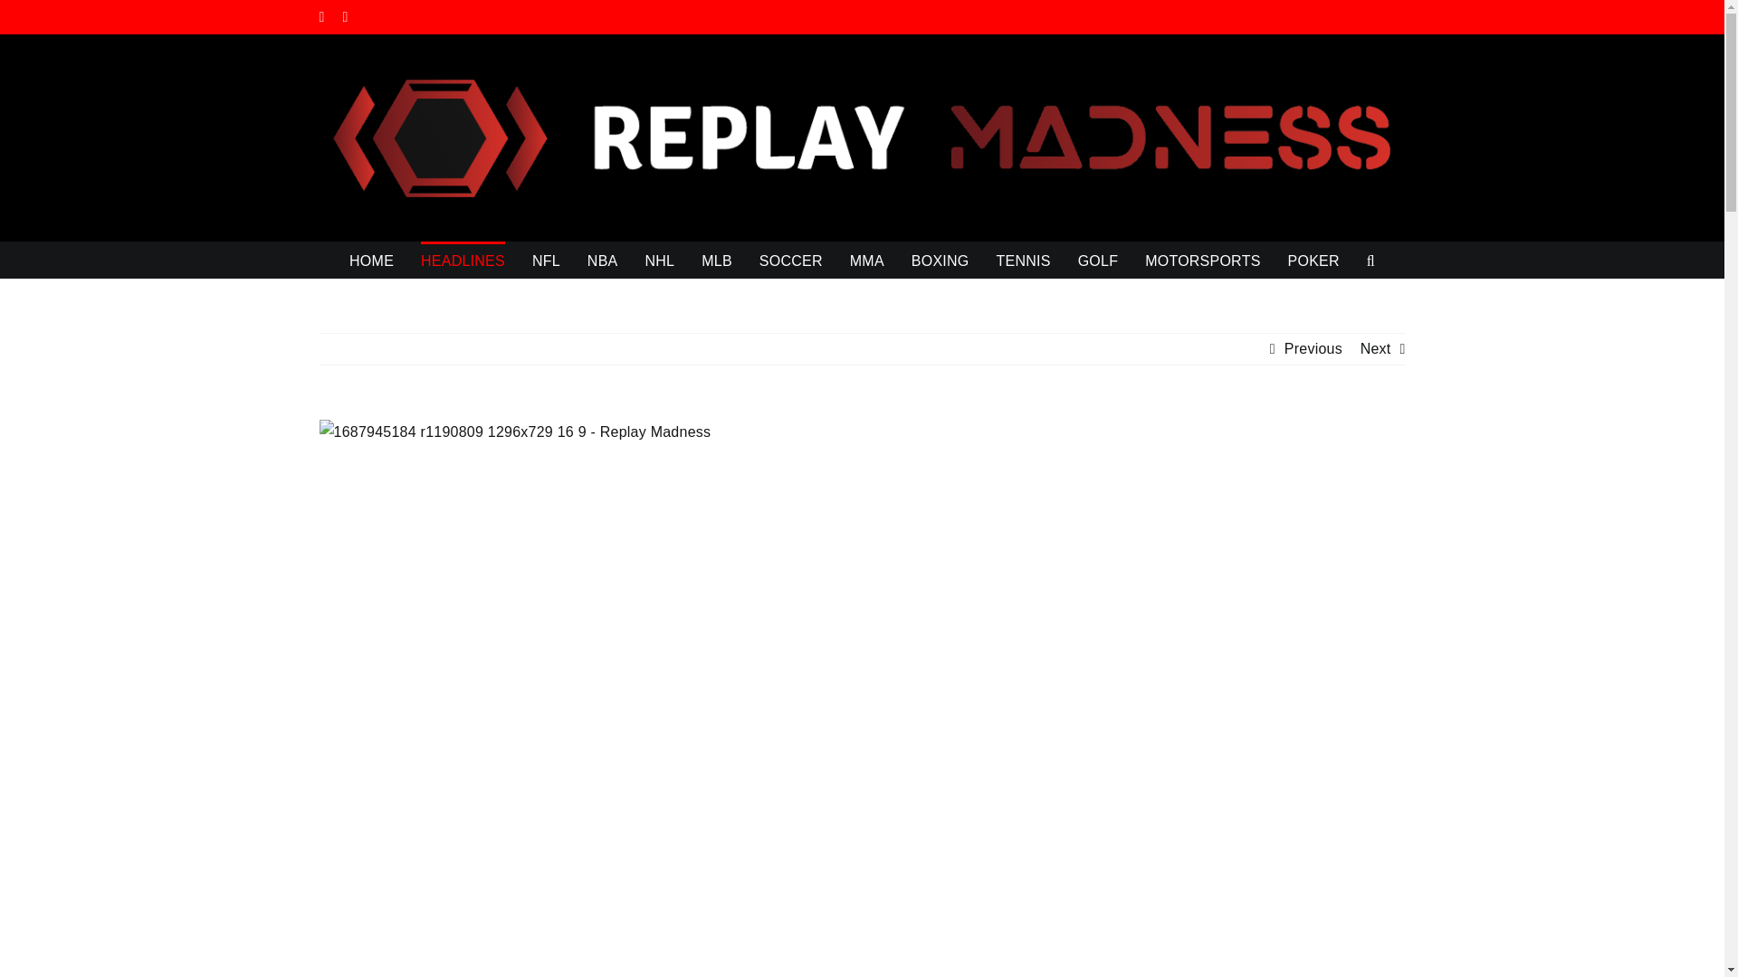  What do you see at coordinates (603, 259) in the screenshot?
I see `NBA` at bounding box center [603, 259].